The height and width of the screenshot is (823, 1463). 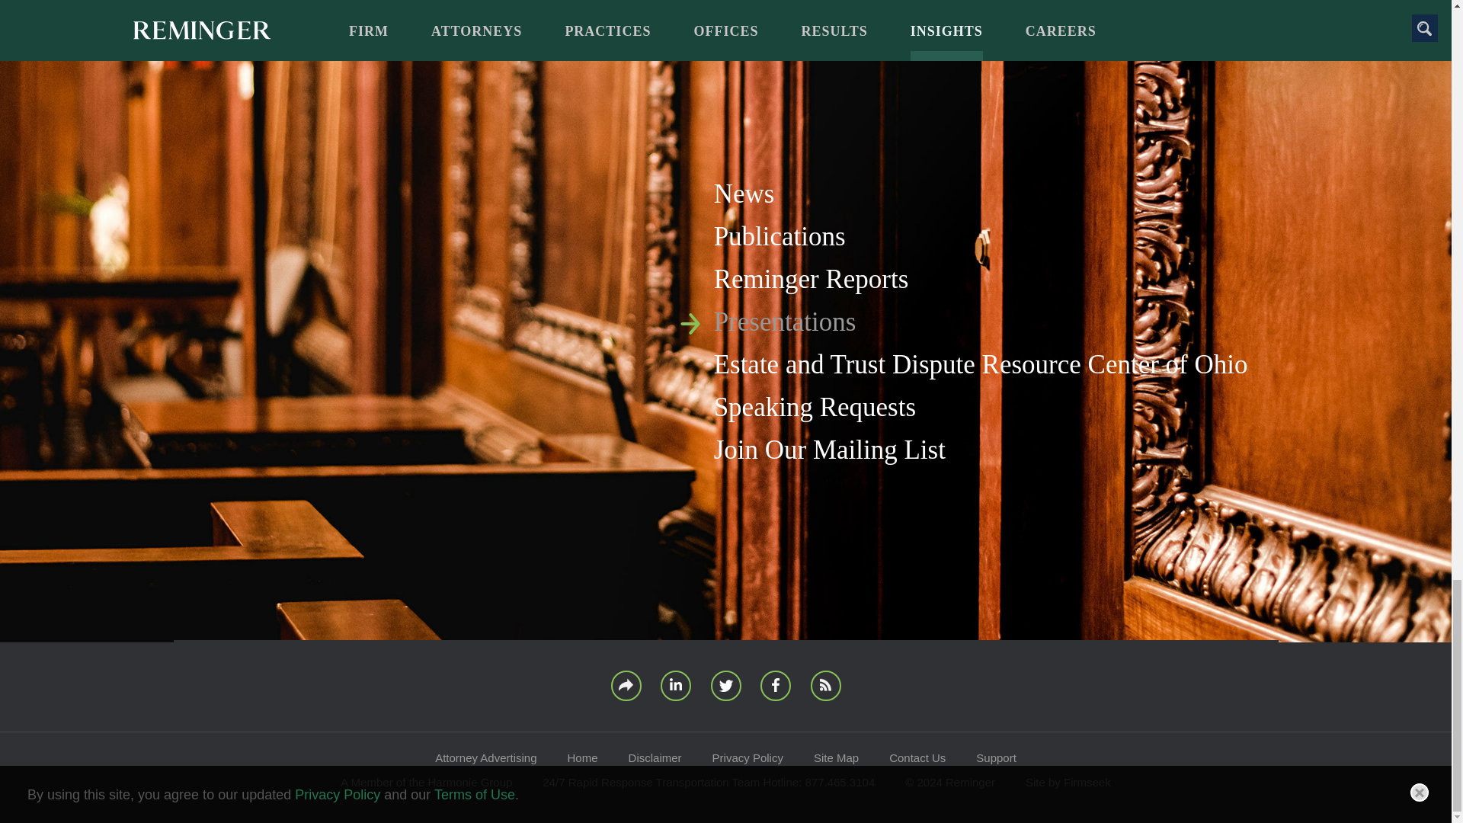 What do you see at coordinates (811, 279) in the screenshot?
I see `Reminger Reports` at bounding box center [811, 279].